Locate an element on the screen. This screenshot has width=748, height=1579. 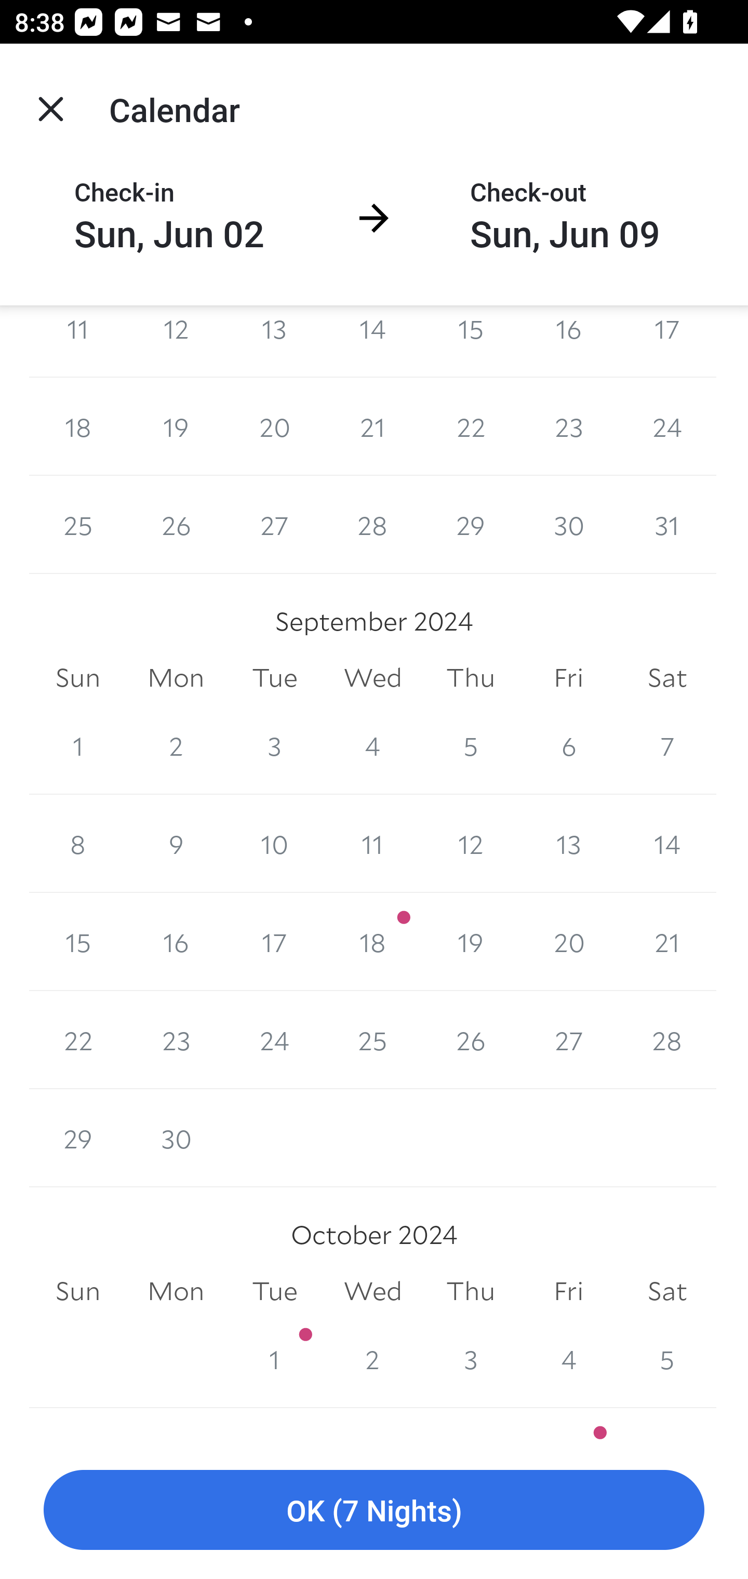
21 21 September 2024 is located at coordinates (667, 942).